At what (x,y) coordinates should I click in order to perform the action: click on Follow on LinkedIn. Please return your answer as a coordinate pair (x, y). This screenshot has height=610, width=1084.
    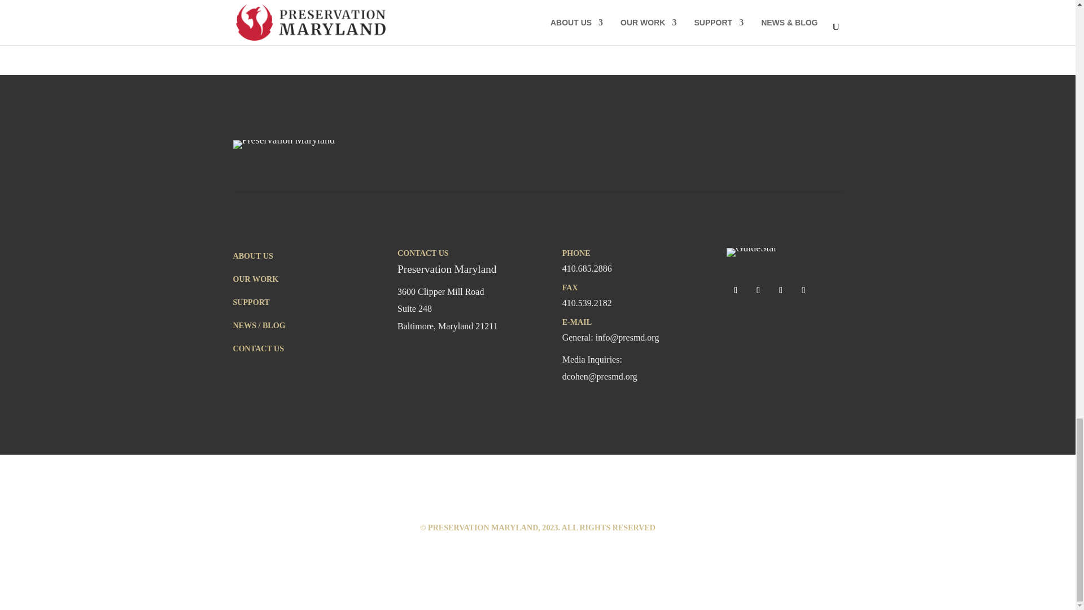
    Looking at the image, I should click on (803, 290).